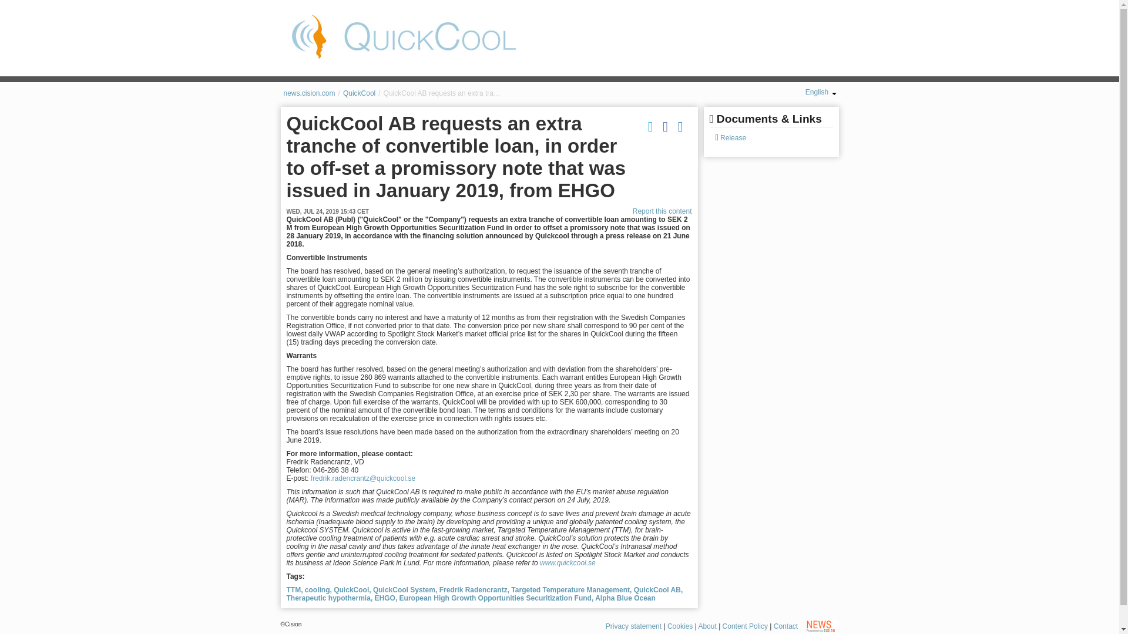 Image resolution: width=1128 pixels, height=634 pixels. I want to click on Therapeutic hypothermia, so click(330, 598).